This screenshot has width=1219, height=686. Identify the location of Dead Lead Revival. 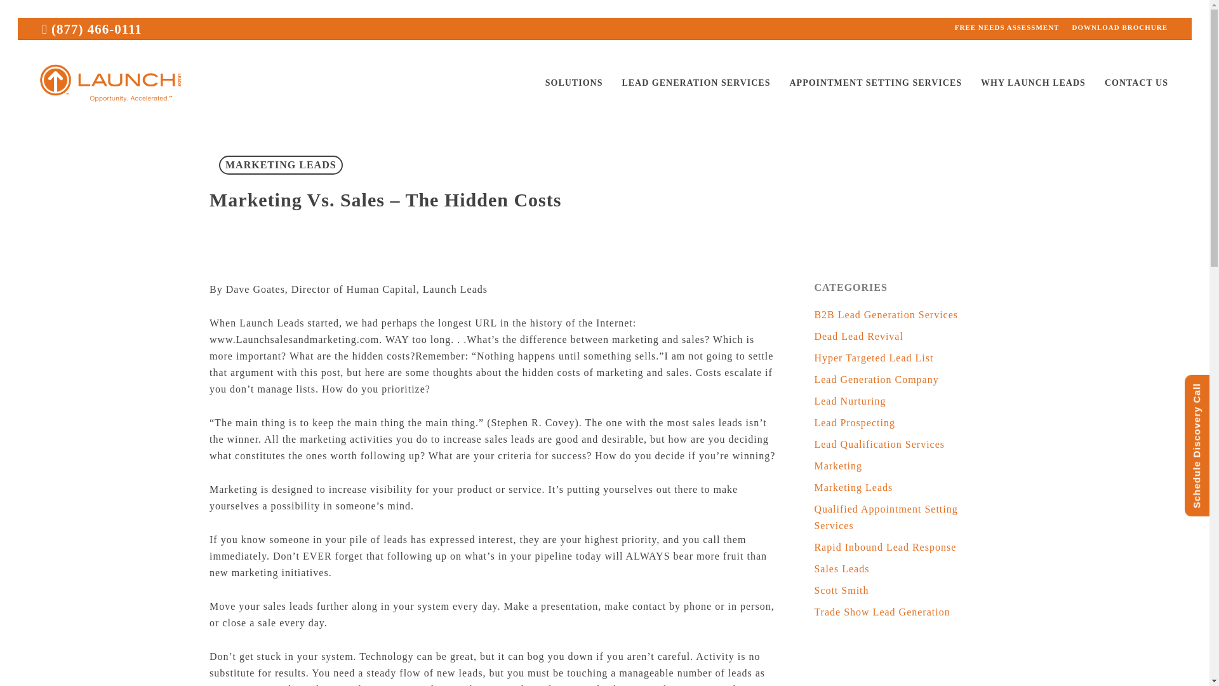
(907, 337).